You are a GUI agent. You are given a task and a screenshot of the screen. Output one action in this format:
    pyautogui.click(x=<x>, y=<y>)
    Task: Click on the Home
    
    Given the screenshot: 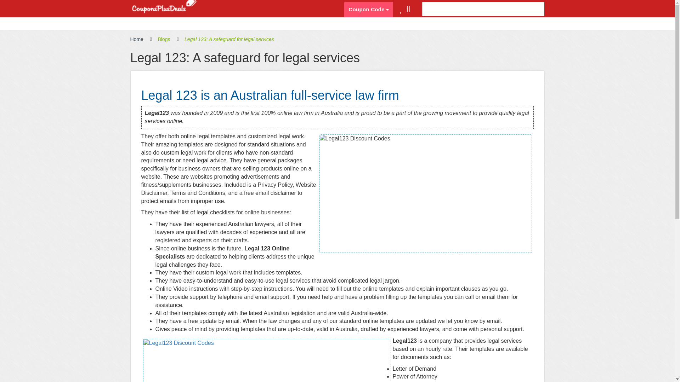 What is the action you would take?
    pyautogui.click(x=137, y=40)
    